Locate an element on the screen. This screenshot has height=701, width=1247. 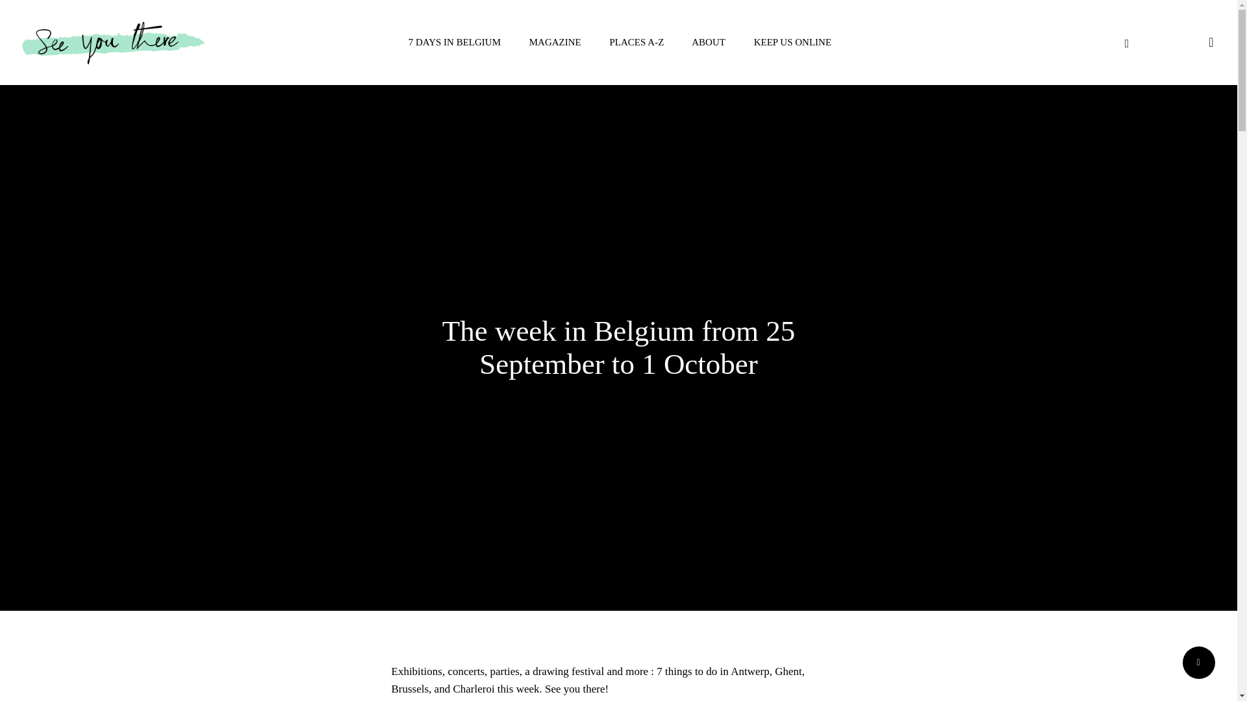
7 DAYS IN BELGIUM is located at coordinates (453, 42).